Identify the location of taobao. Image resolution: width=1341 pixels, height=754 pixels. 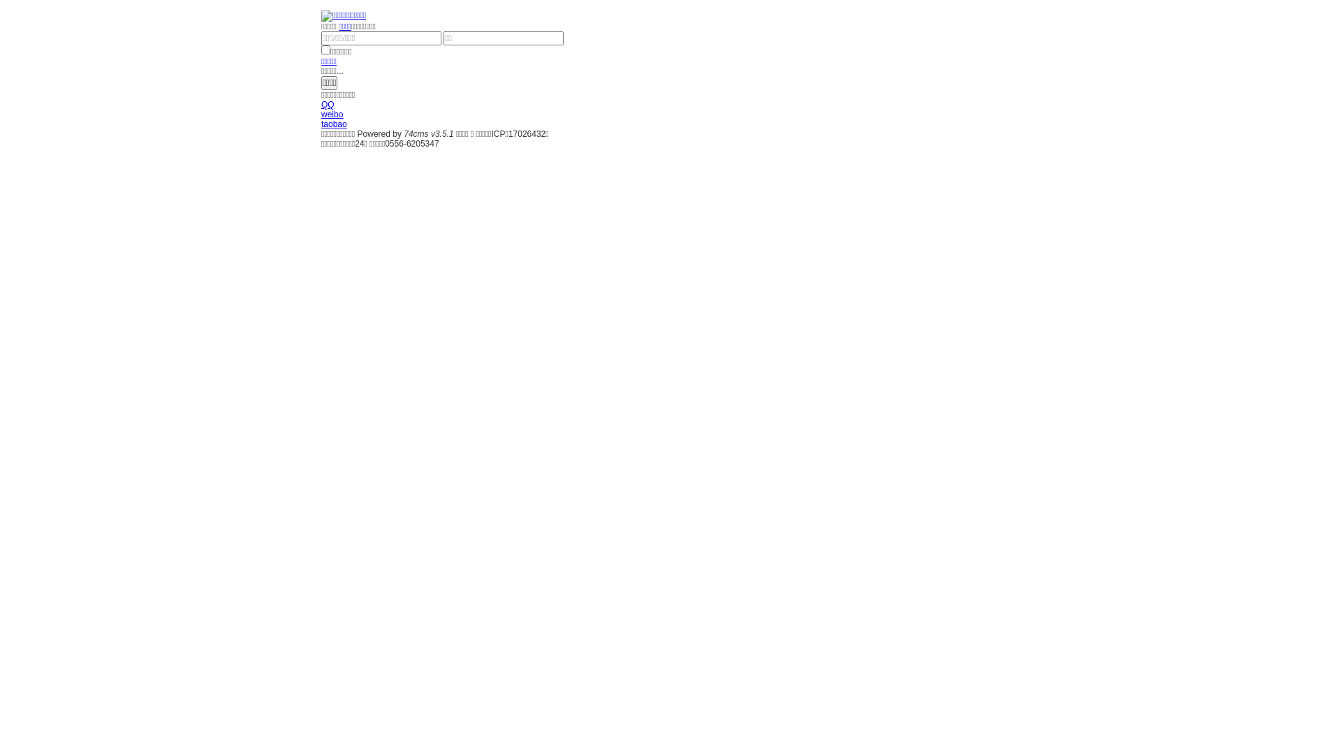
(334, 124).